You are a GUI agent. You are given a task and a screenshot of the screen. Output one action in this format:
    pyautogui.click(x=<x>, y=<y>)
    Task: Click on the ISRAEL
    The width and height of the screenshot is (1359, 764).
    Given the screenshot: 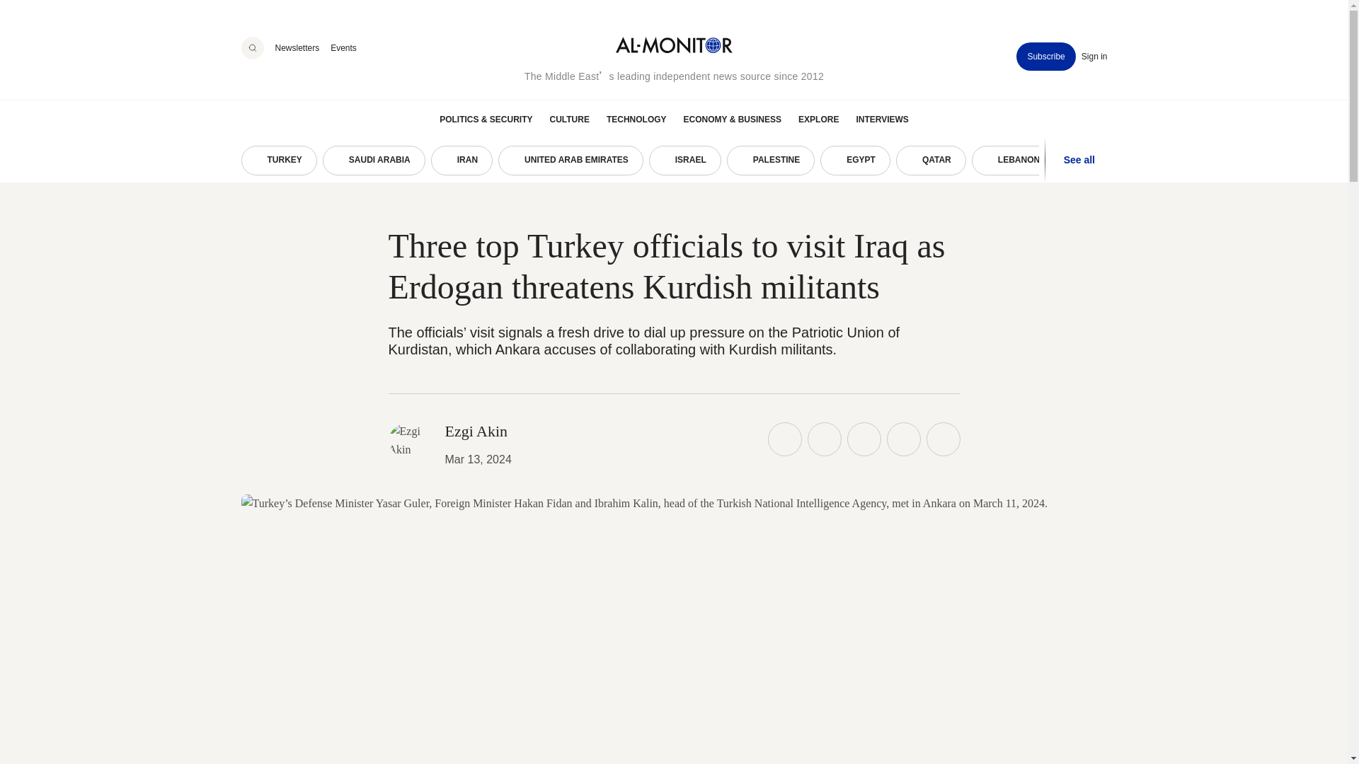 What is the action you would take?
    pyautogui.click(x=685, y=161)
    